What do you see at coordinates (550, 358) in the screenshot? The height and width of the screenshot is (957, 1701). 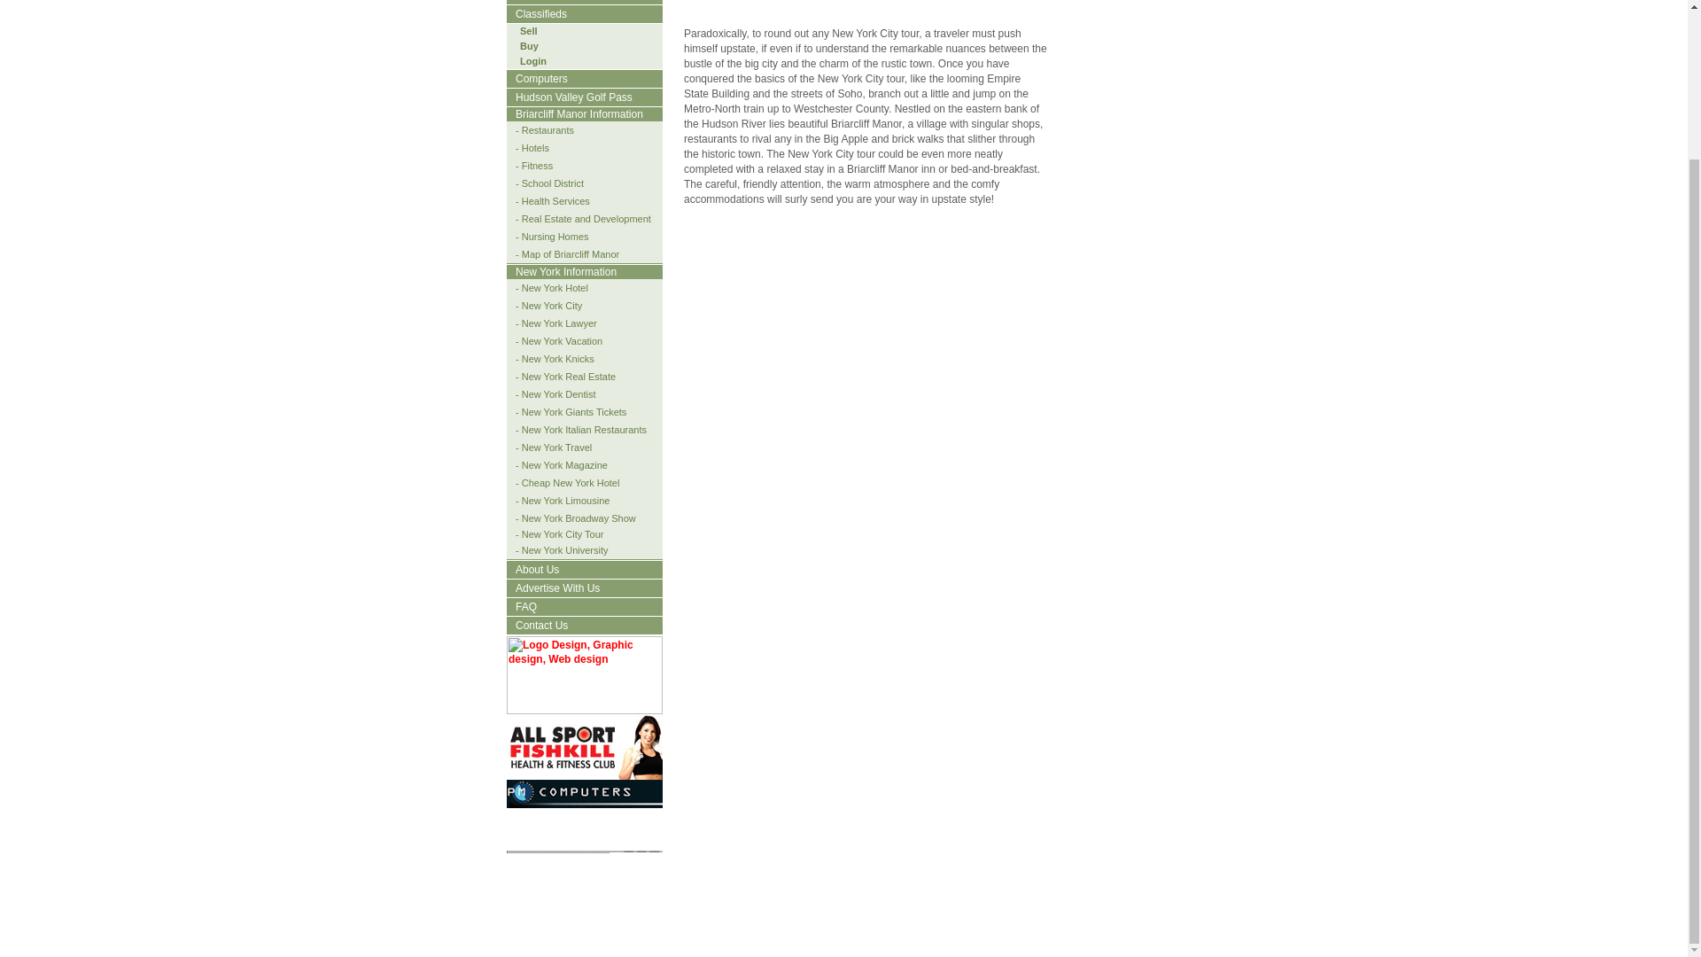 I see `- New York Knicks` at bounding box center [550, 358].